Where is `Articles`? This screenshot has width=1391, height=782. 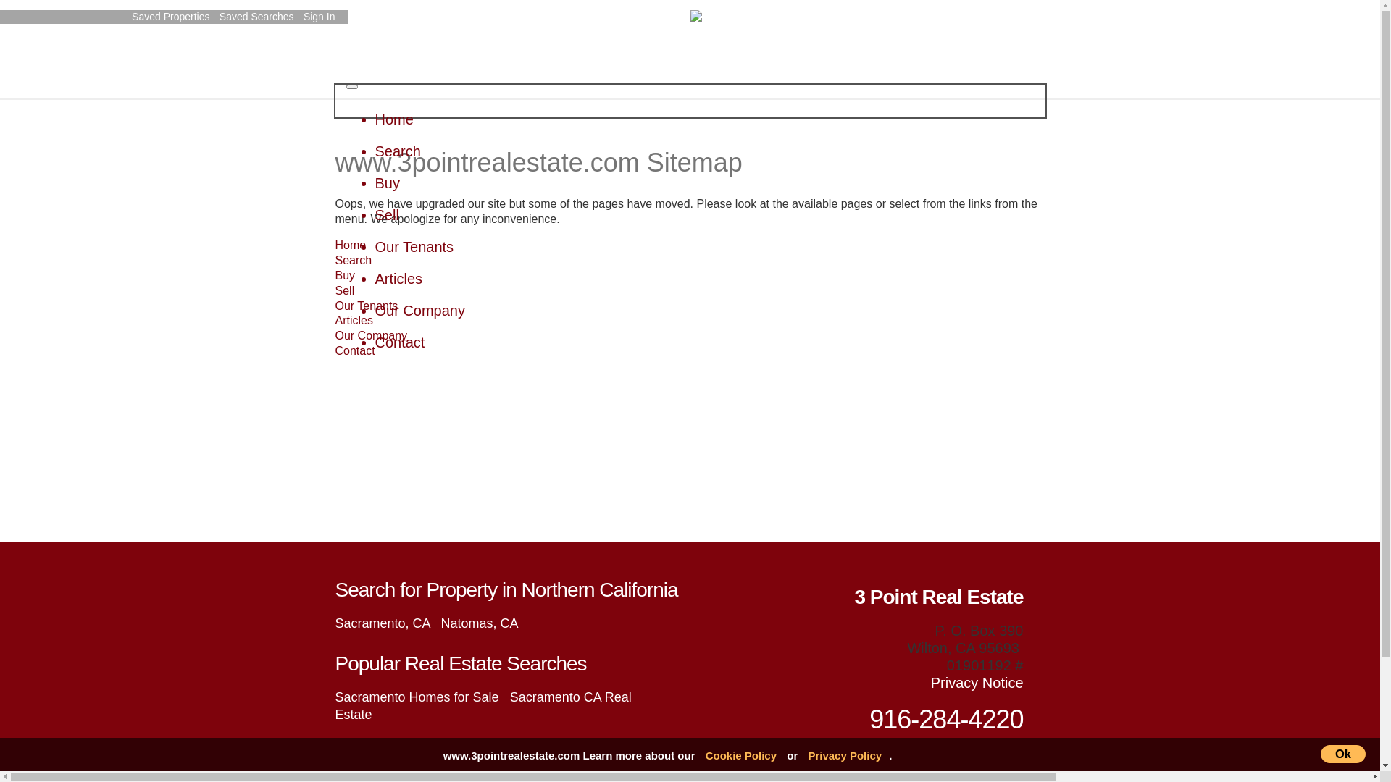 Articles is located at coordinates (354, 320).